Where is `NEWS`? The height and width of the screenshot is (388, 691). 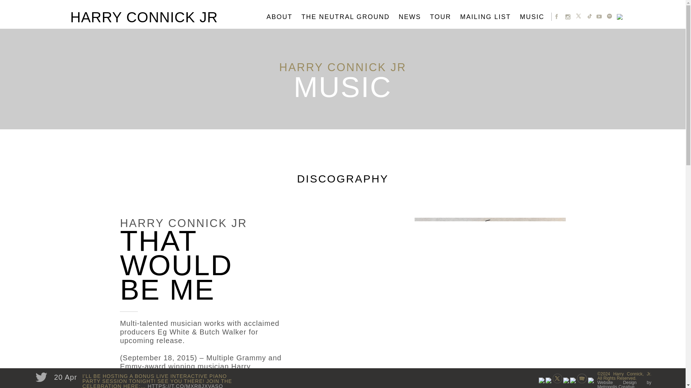 NEWS is located at coordinates (413, 17).